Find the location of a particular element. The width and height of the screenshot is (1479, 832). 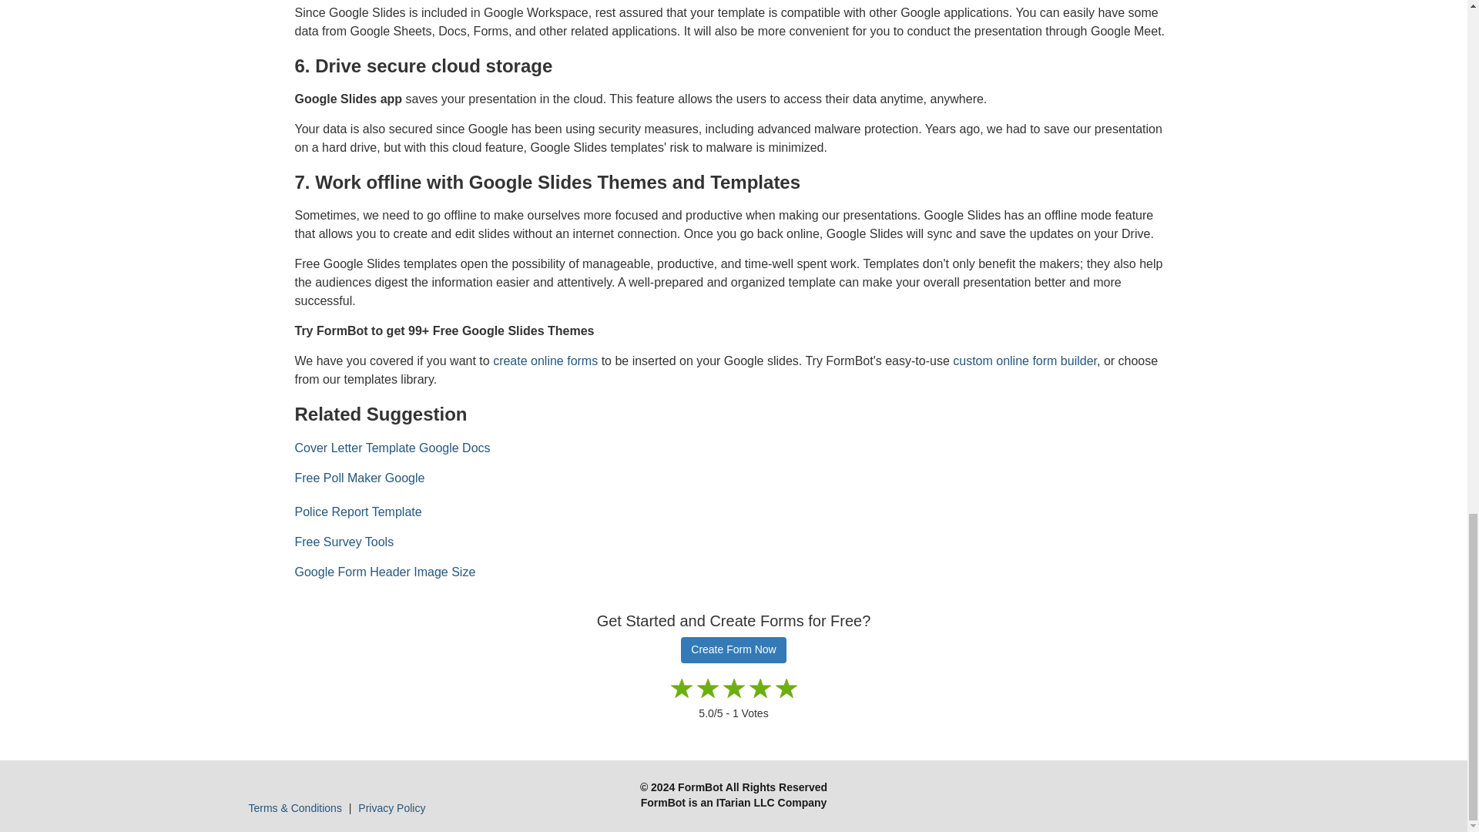

create online forms is located at coordinates (545, 361).